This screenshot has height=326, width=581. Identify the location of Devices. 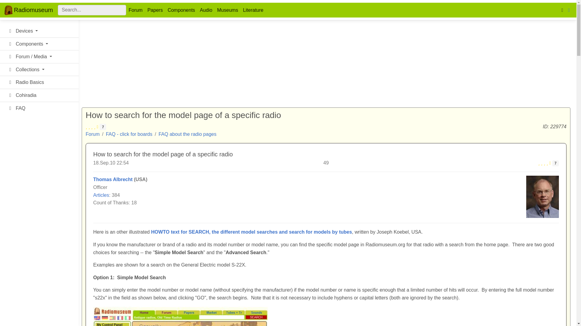
(39, 31).